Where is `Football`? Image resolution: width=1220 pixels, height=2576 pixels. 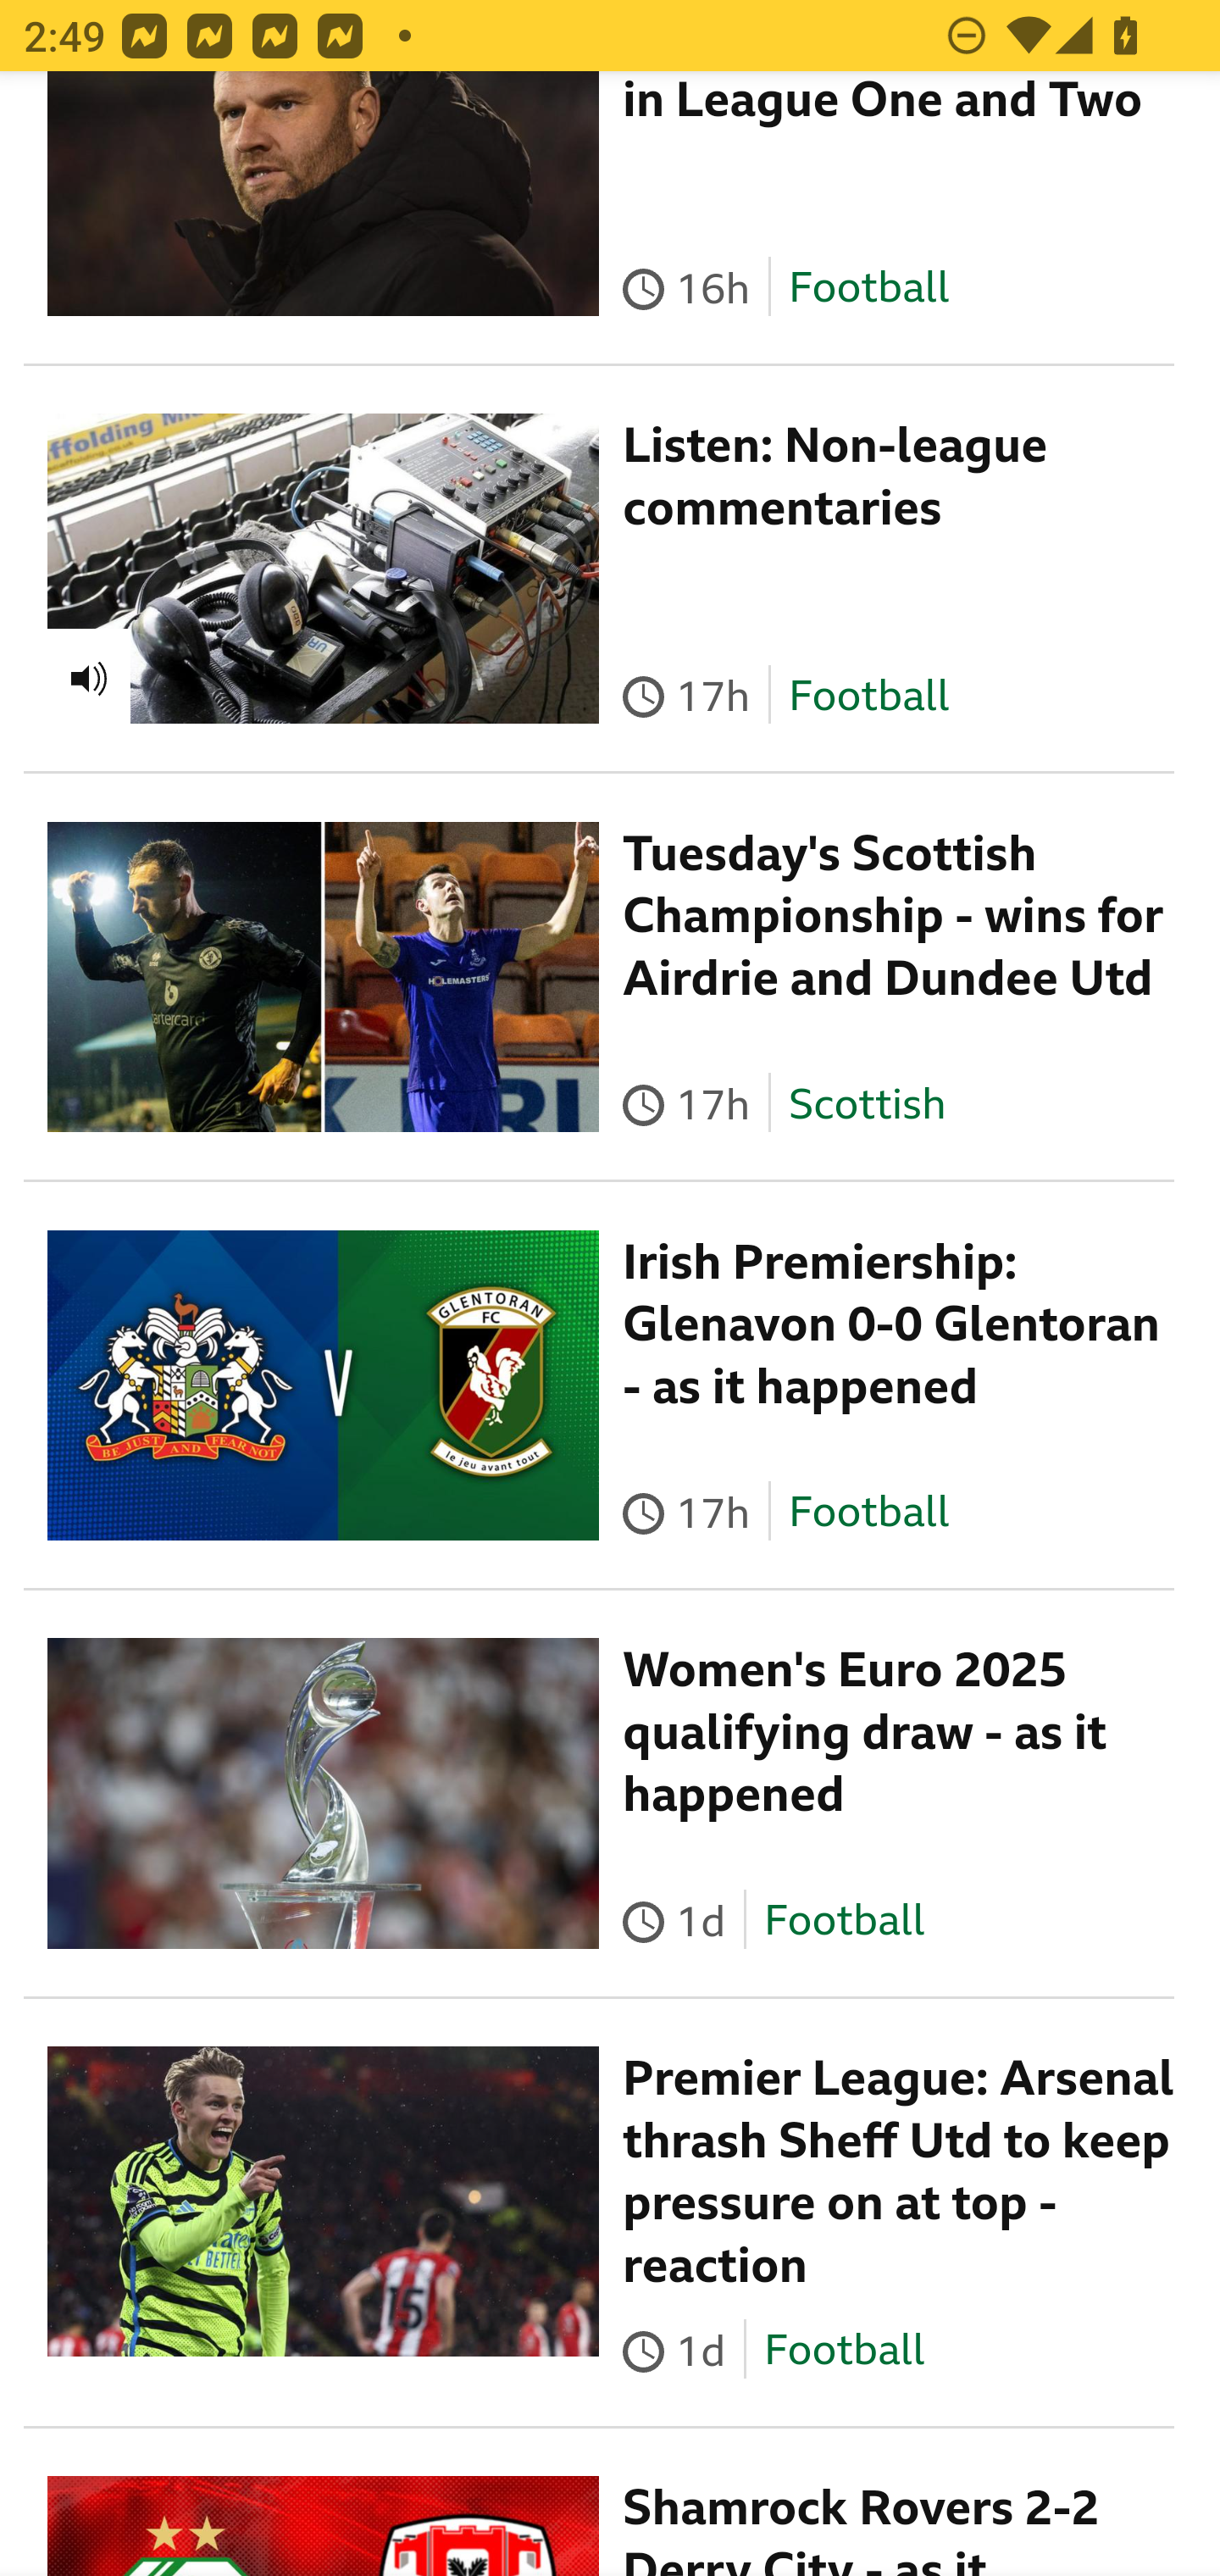 Football is located at coordinates (868, 698).